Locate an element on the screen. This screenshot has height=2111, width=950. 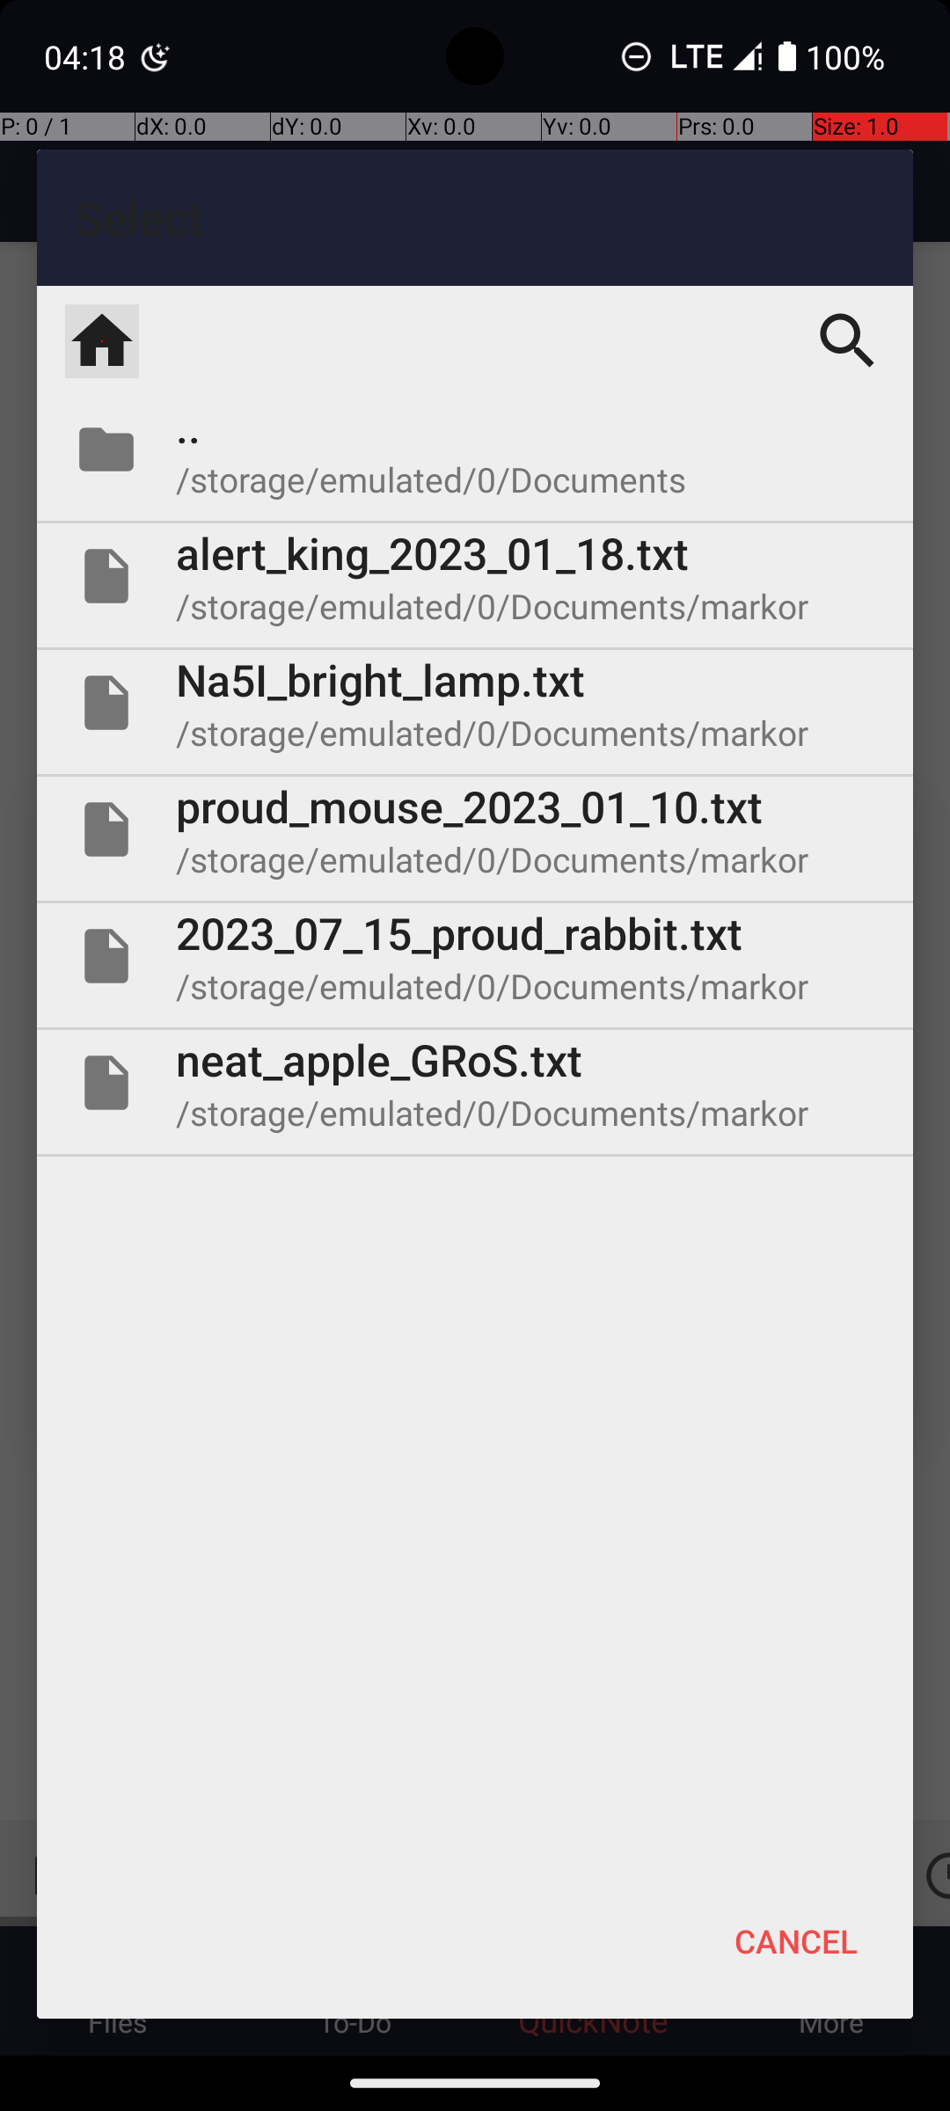
File 2023_07_15_proud_rabbit.txt  is located at coordinates (475, 956).